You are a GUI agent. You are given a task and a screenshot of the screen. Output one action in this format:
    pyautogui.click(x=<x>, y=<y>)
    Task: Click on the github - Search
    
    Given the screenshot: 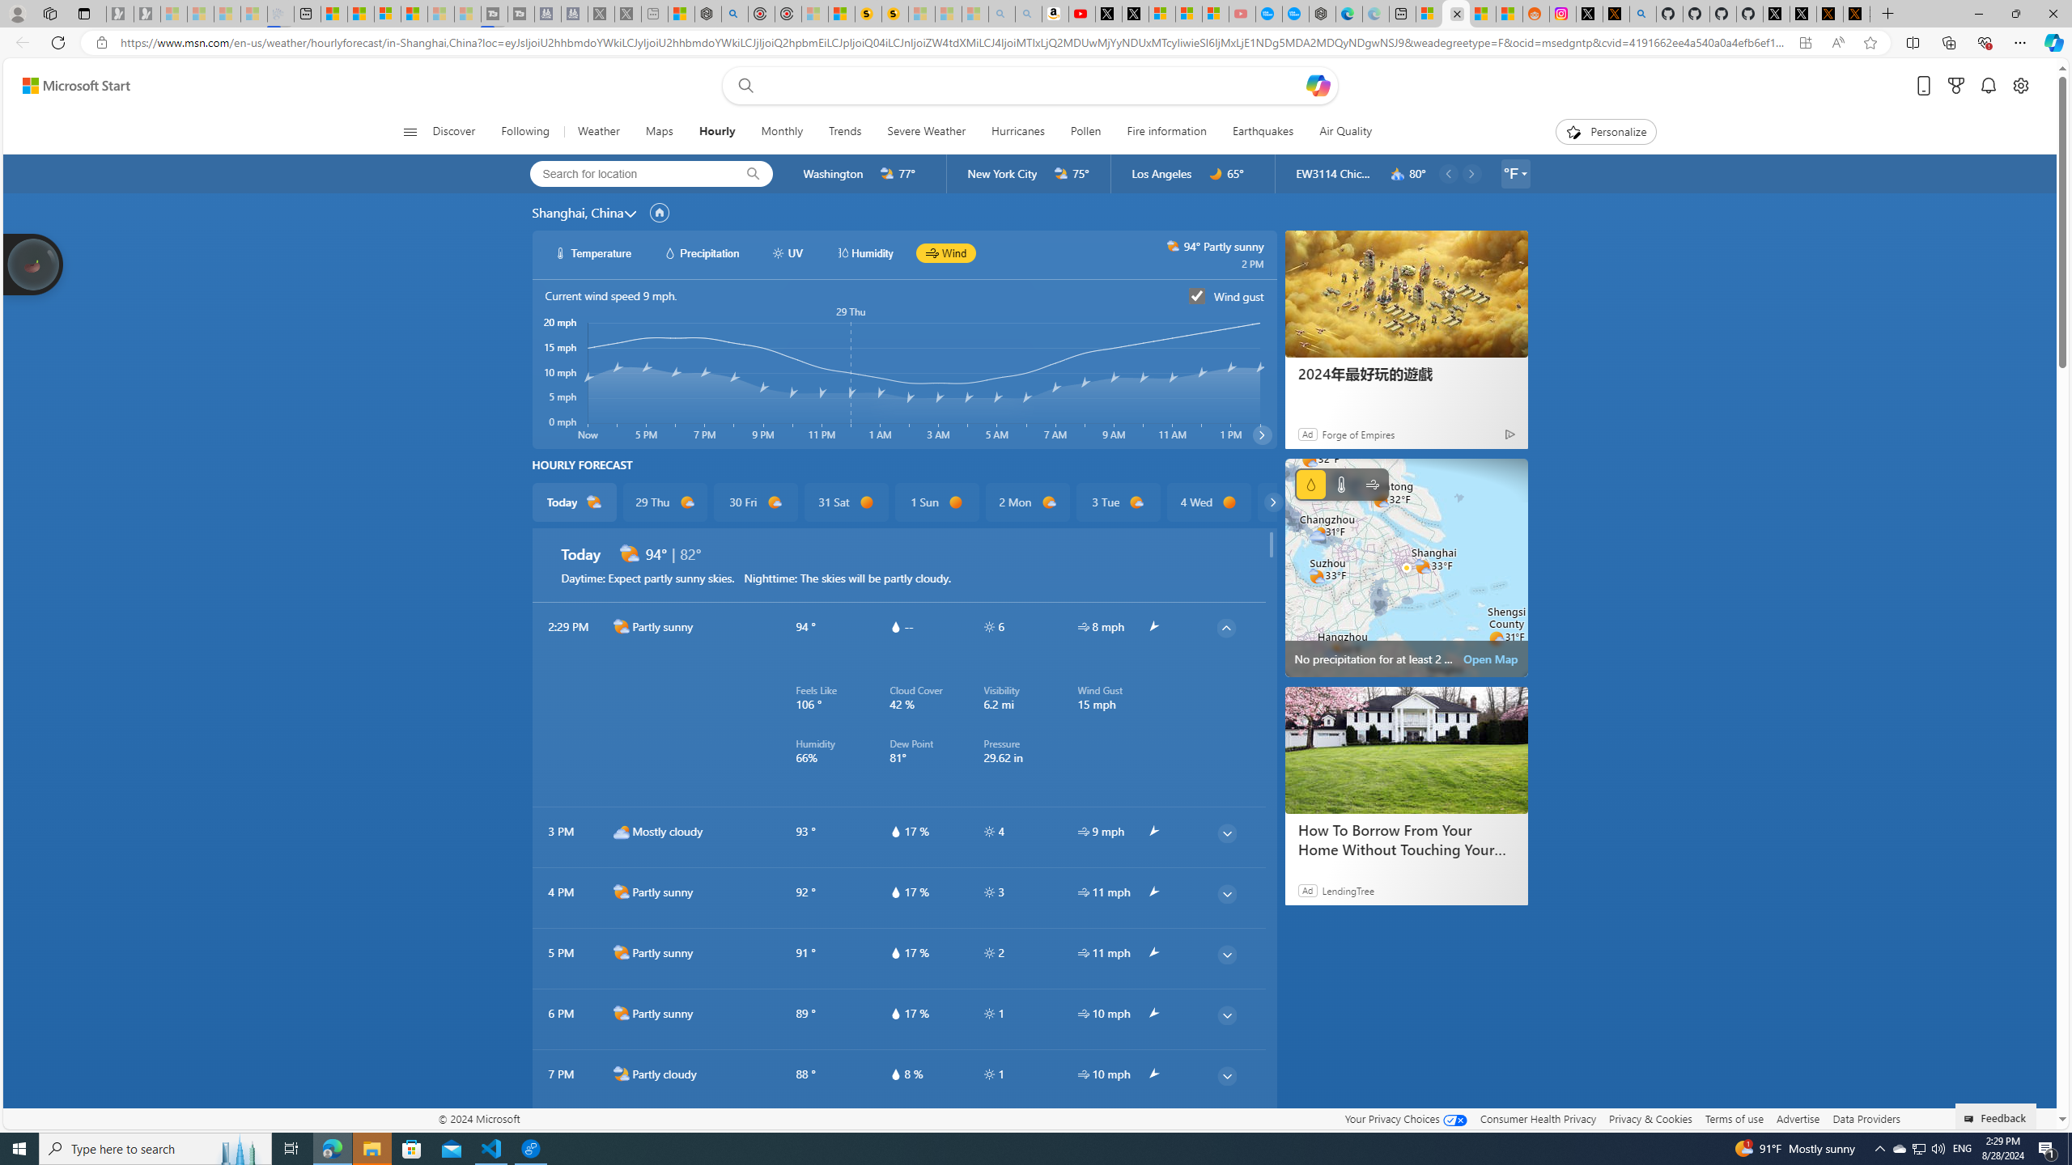 What is the action you would take?
    pyautogui.click(x=1643, y=14)
    